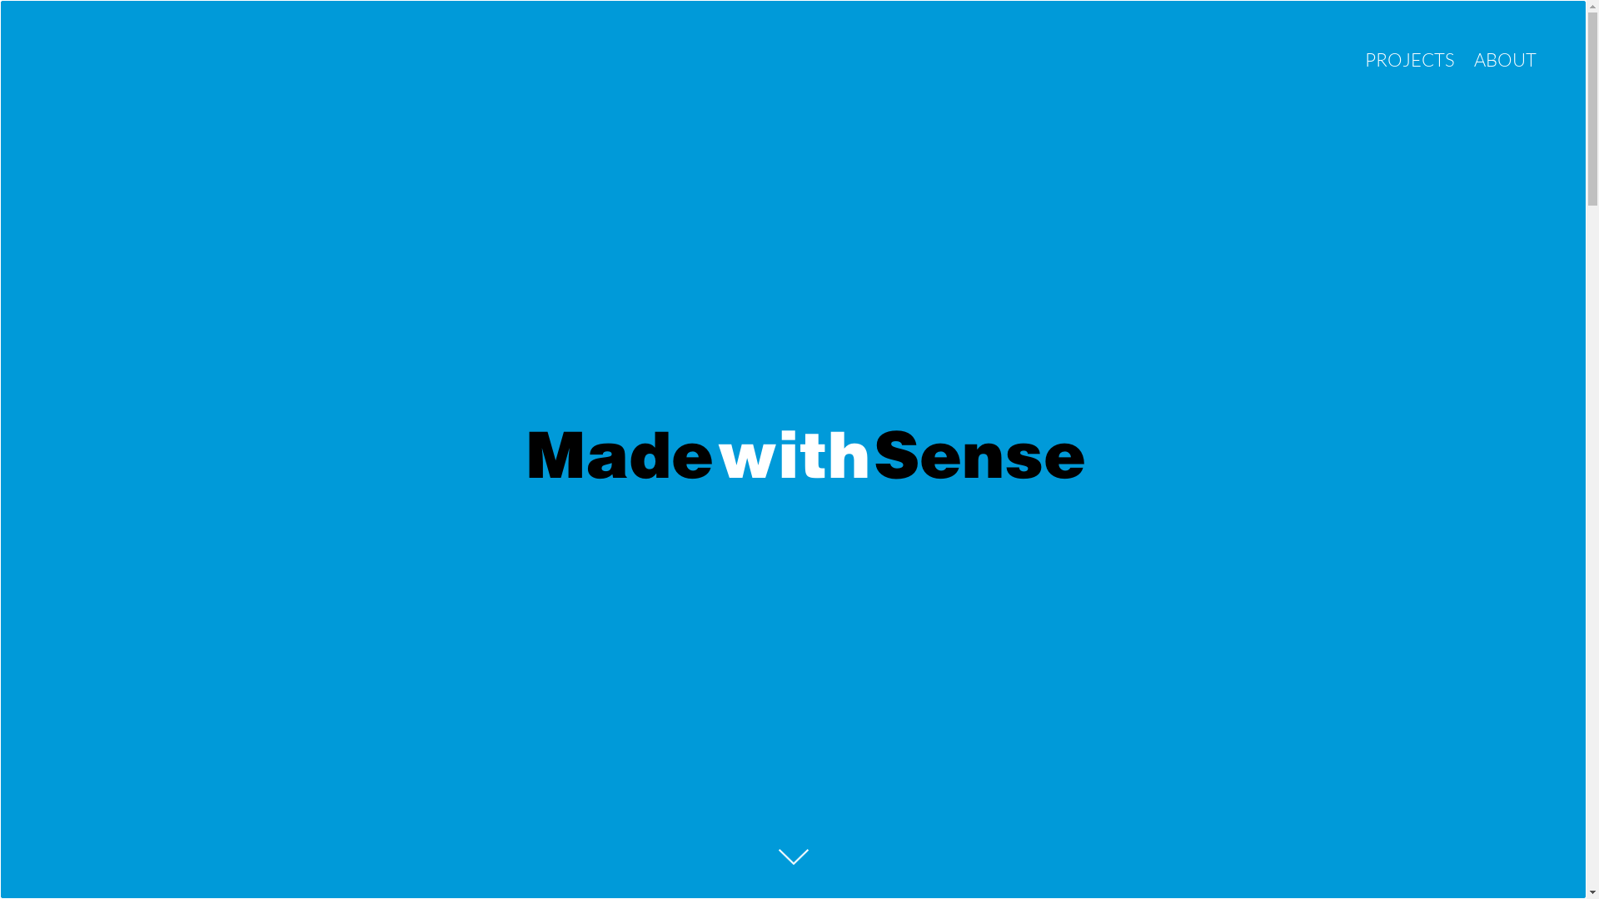 This screenshot has height=899, width=1599. What do you see at coordinates (1410, 60) in the screenshot?
I see `PROJECTS` at bounding box center [1410, 60].